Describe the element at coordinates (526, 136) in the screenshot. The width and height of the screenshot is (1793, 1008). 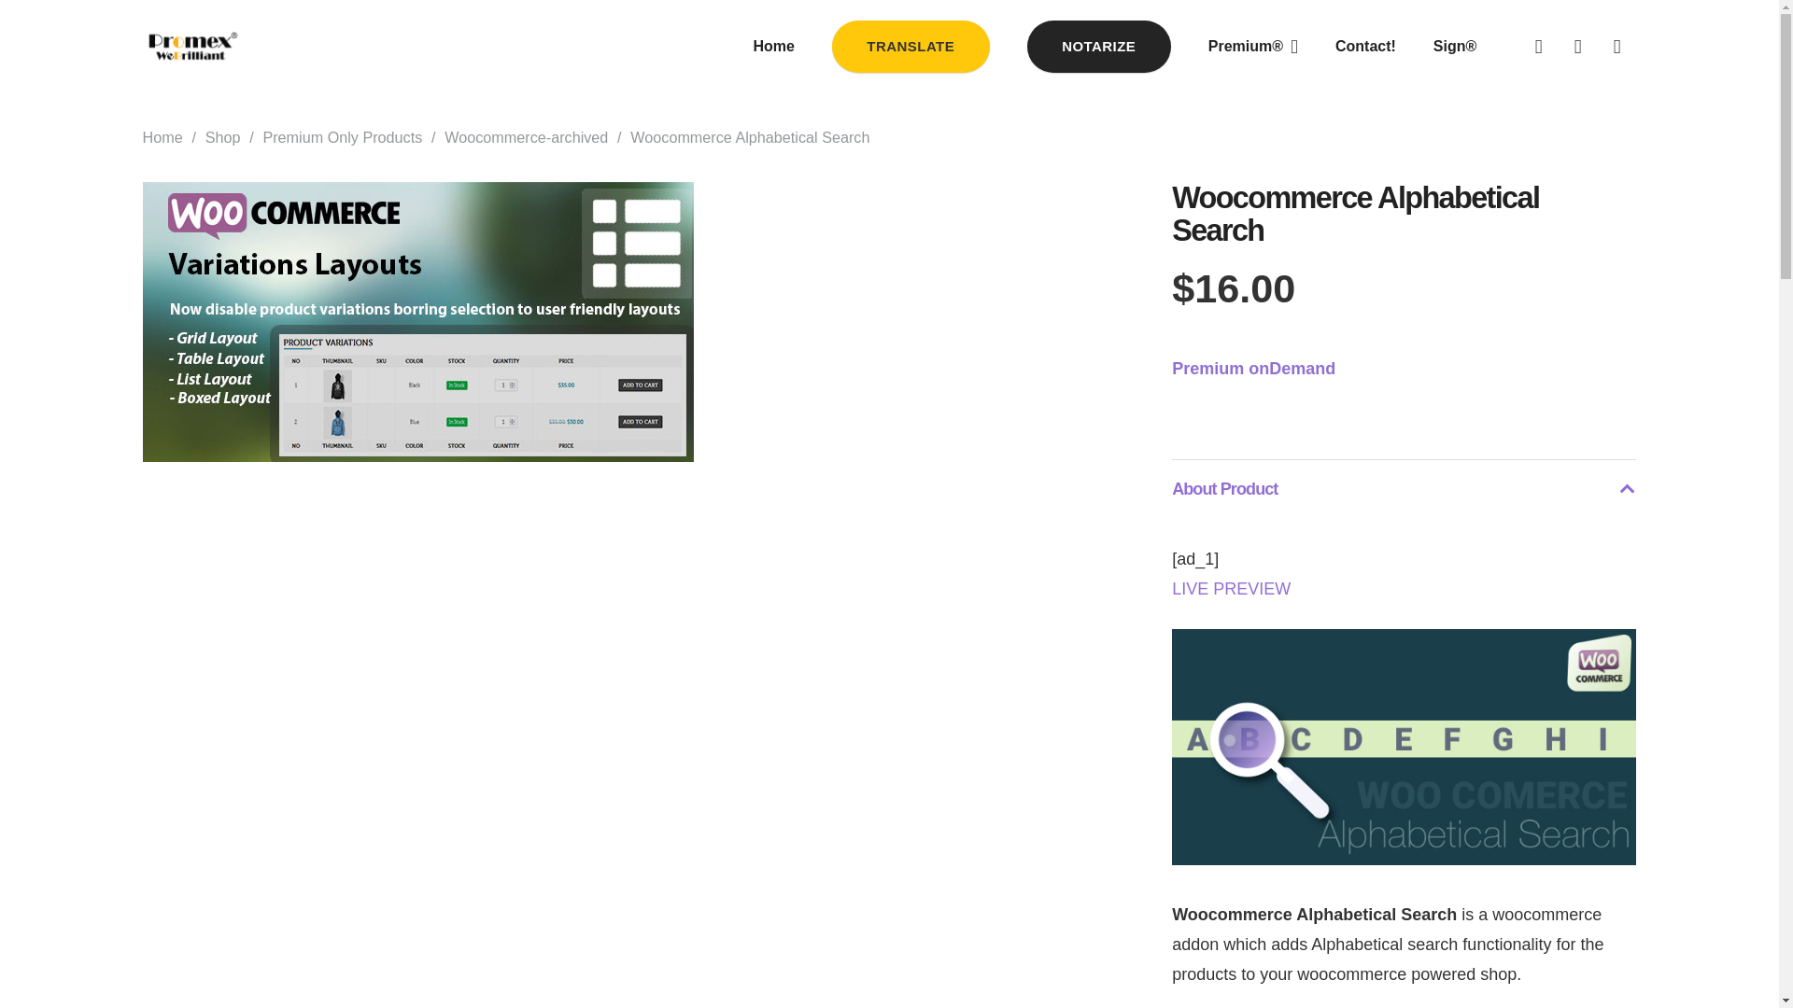
I see `Woocommerce-archived` at that location.